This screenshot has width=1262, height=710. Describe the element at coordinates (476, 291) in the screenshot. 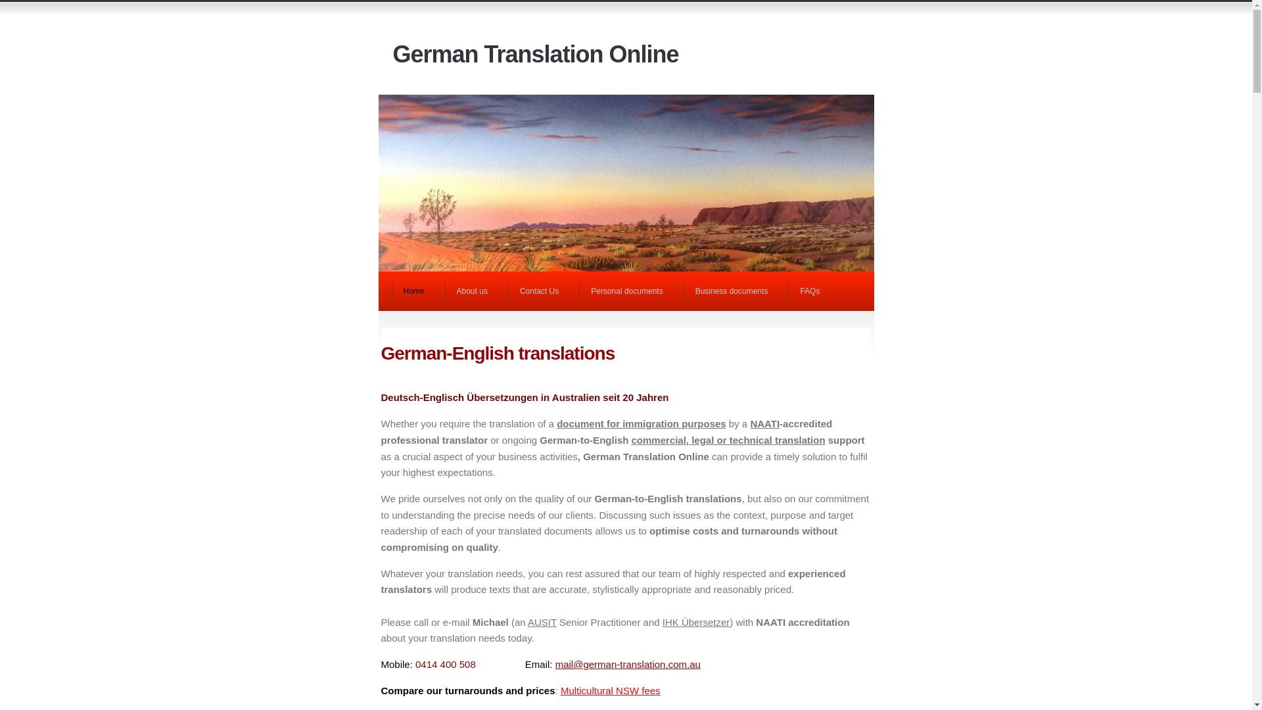

I see `About us` at that location.